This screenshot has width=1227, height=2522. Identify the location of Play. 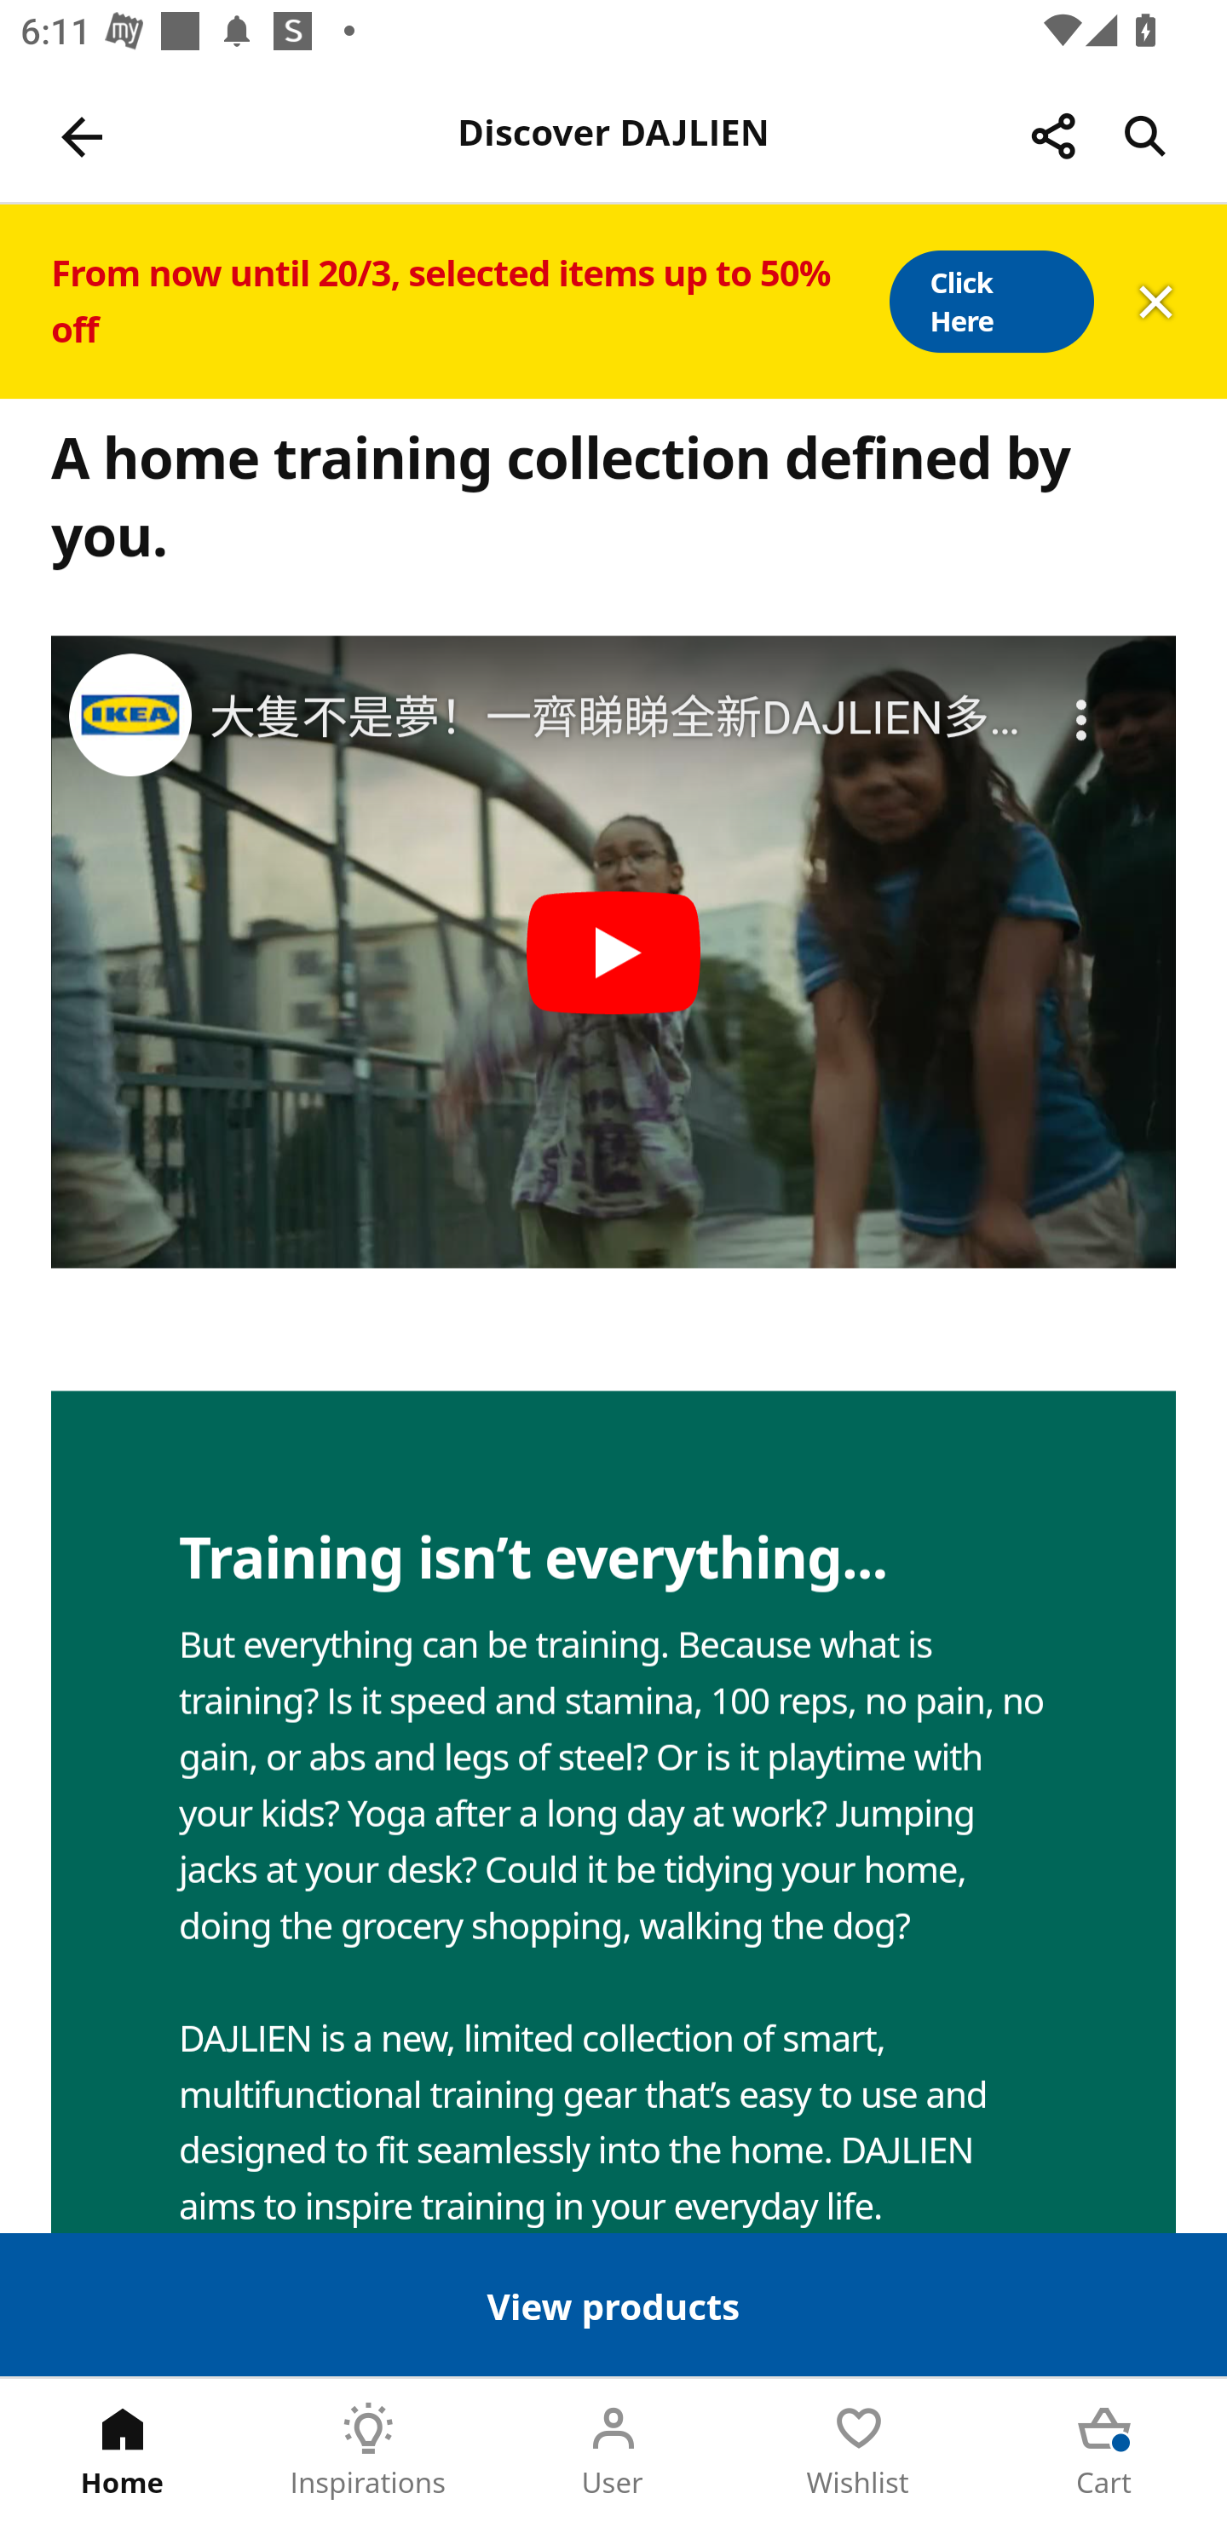
(613, 951).